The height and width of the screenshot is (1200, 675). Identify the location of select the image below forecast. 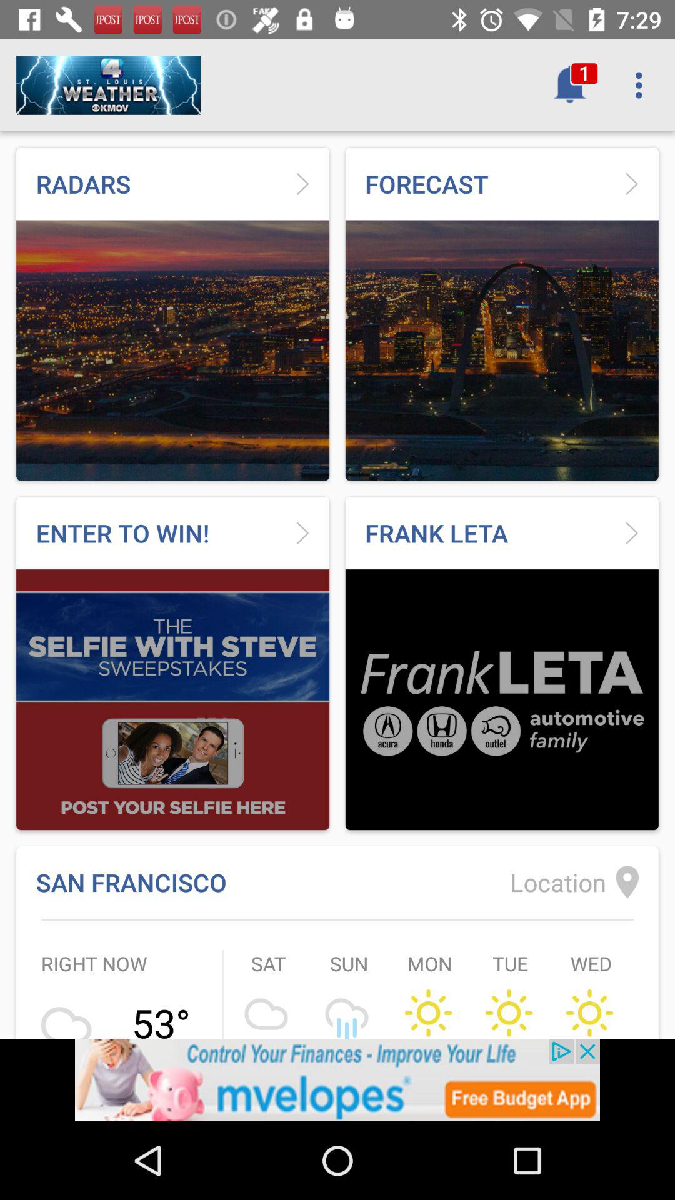
(502, 351).